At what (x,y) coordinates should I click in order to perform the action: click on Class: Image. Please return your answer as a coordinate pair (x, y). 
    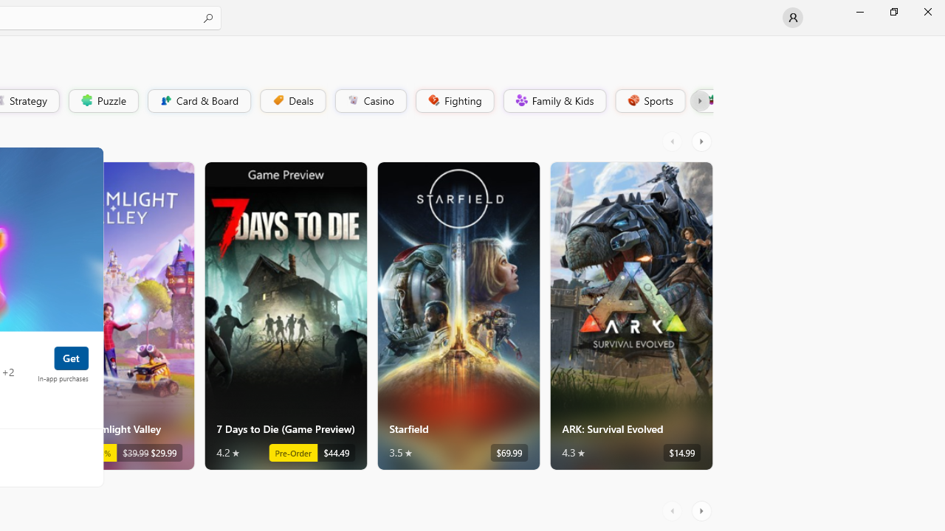
    Looking at the image, I should click on (710, 100).